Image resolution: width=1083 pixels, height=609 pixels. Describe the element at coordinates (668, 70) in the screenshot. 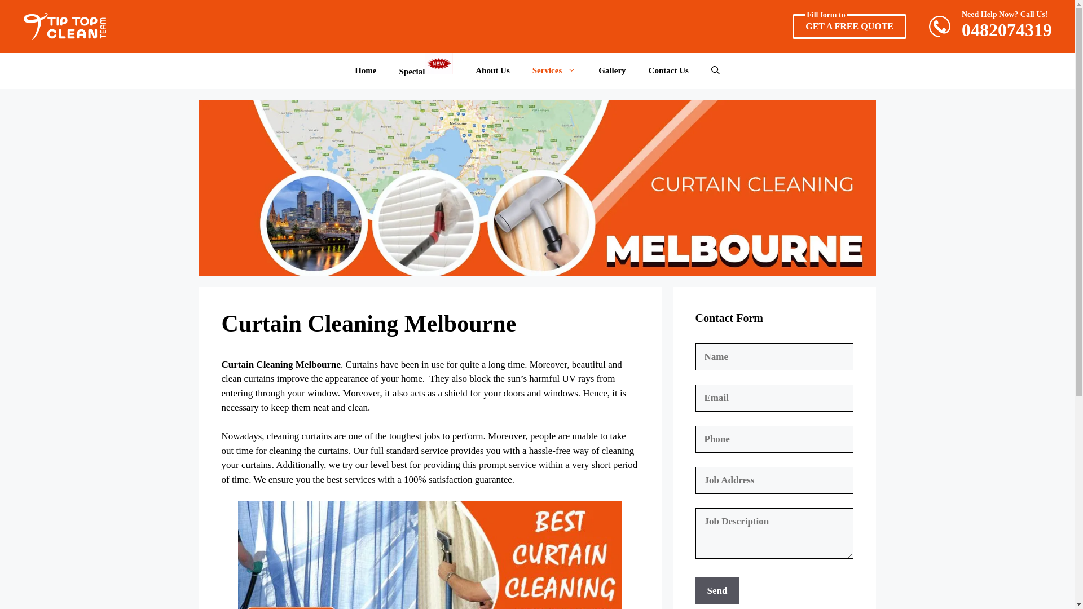

I see `Services` at that location.